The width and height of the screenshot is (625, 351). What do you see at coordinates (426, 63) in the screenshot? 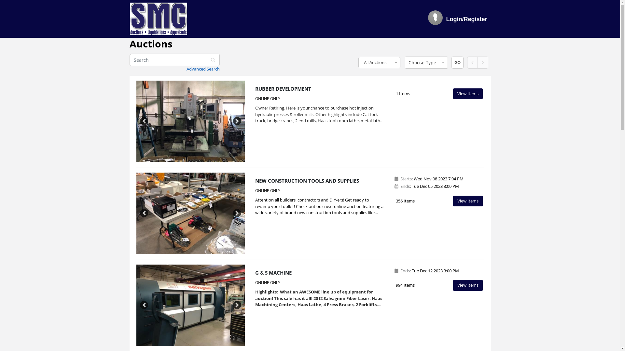
I see `Choose Type` at bounding box center [426, 63].